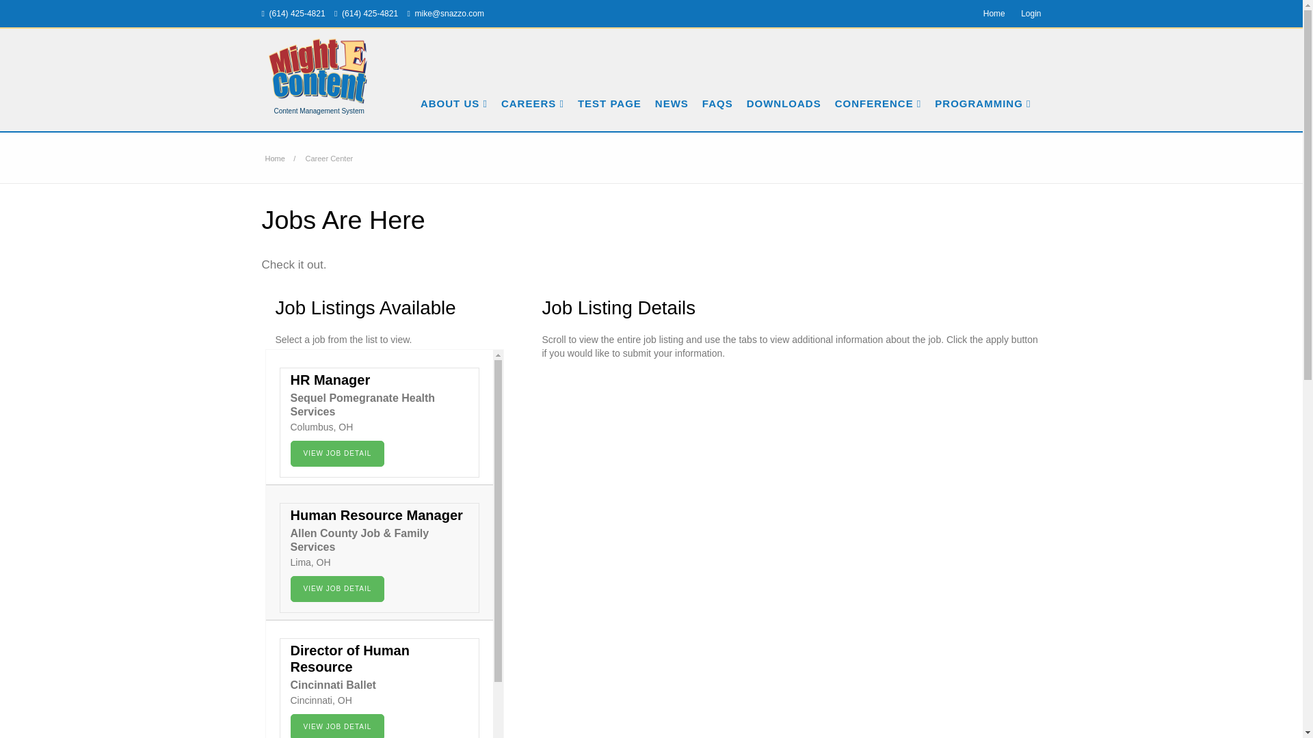 This screenshot has height=738, width=1313. Describe the element at coordinates (721, 86) in the screenshot. I see `FAQS` at that location.